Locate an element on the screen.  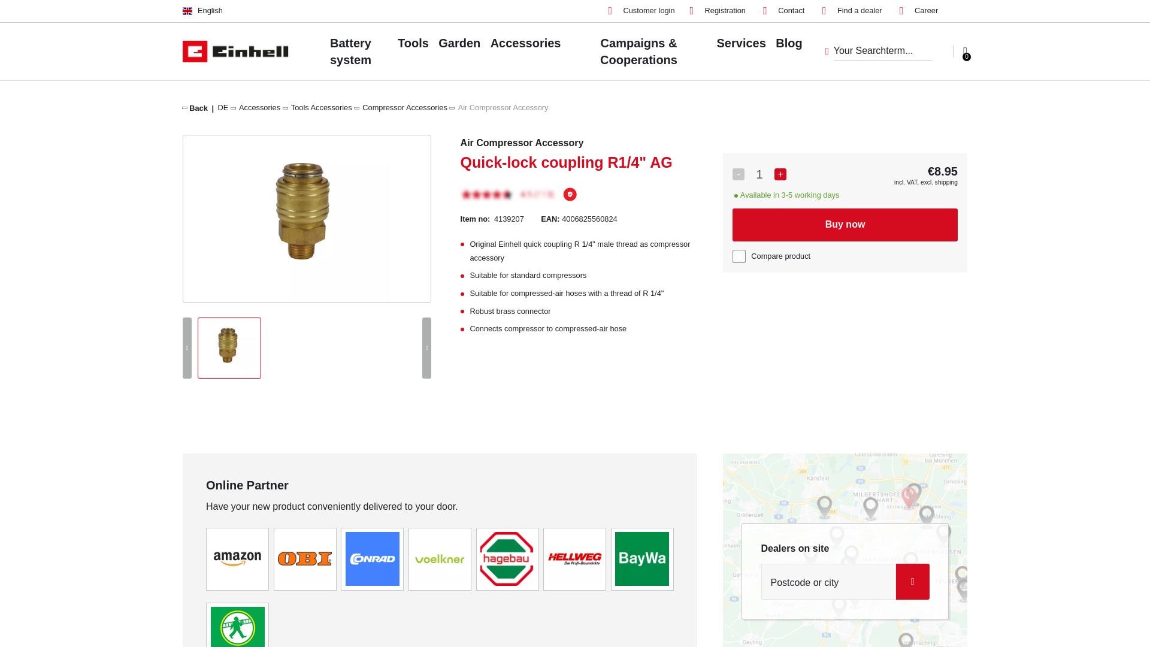
Conrad is located at coordinates (373, 558).